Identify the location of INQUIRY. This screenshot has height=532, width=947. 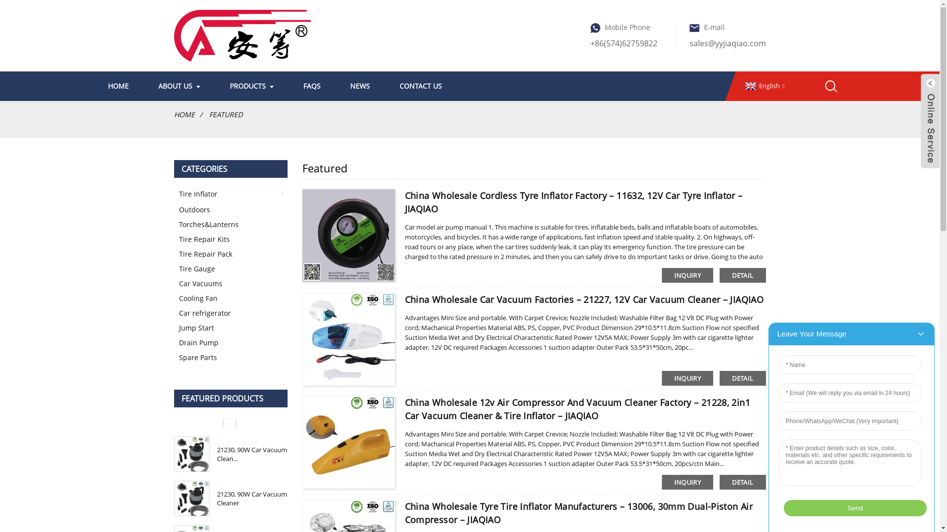
(688, 378).